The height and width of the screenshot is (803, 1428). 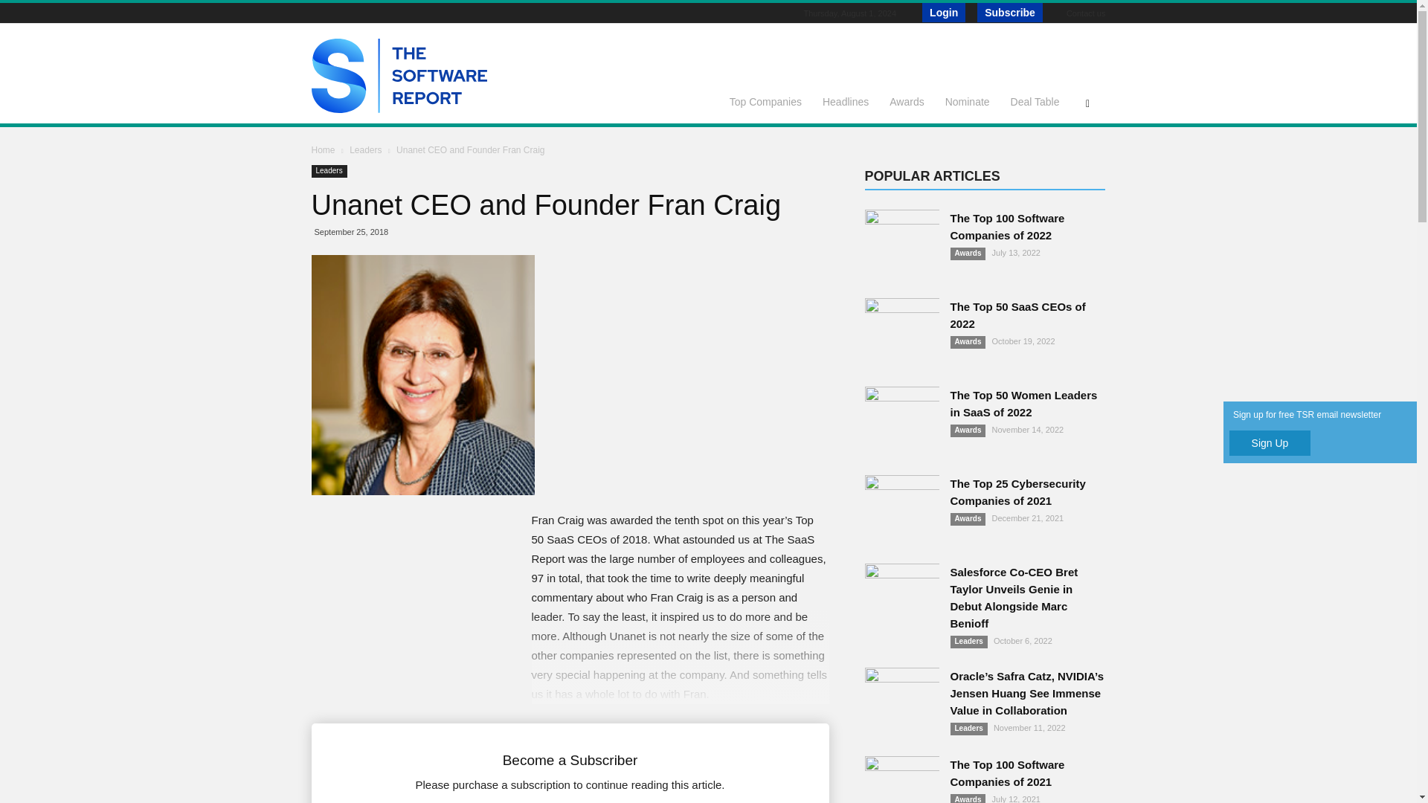 I want to click on Leaders, so click(x=329, y=171).